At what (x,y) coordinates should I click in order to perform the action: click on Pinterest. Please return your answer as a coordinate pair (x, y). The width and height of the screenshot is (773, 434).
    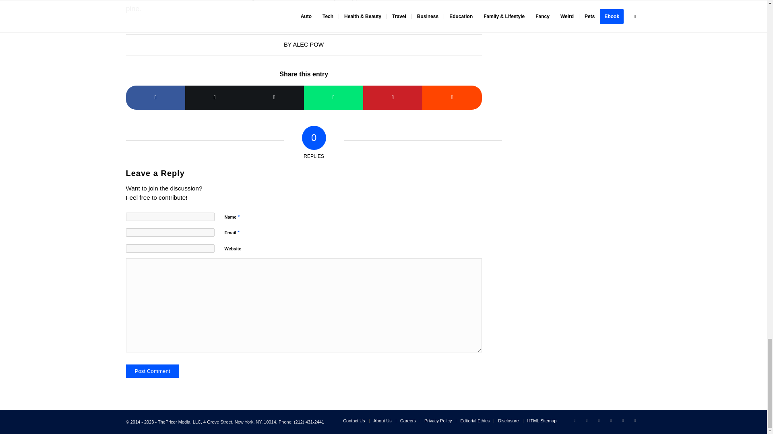
    Looking at the image, I should click on (623, 420).